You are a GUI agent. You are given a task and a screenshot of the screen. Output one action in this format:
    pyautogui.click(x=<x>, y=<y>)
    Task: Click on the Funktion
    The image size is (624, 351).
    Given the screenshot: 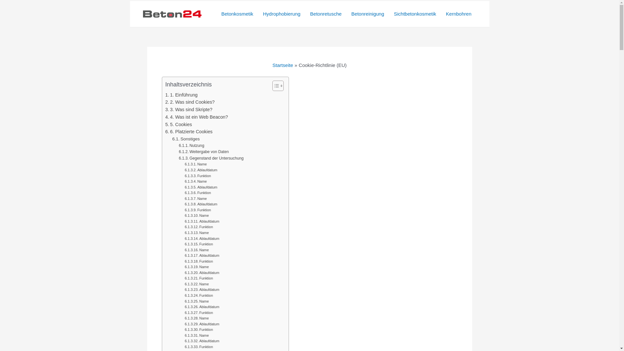 What is the action you would take?
    pyautogui.click(x=198, y=210)
    